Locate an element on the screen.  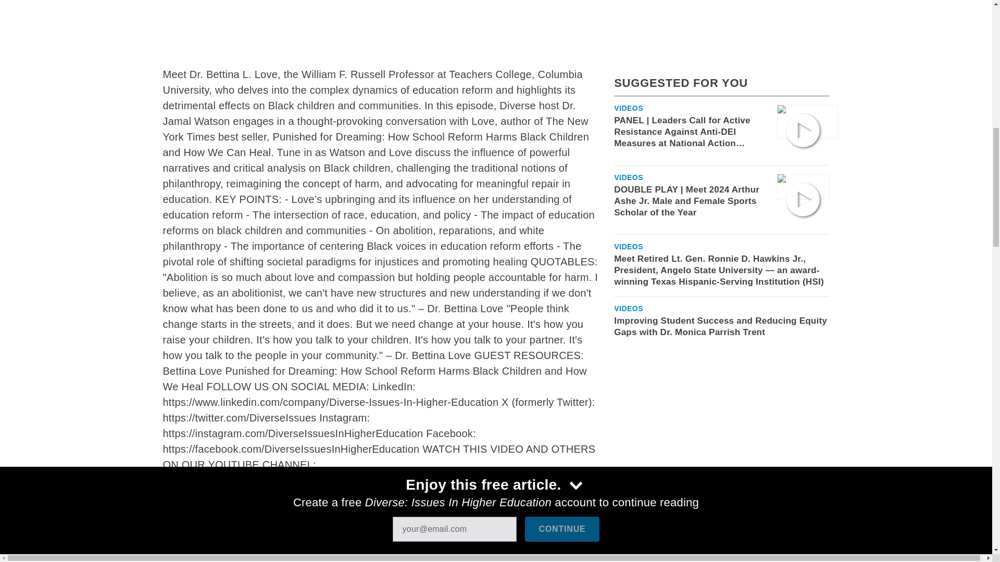
Share To linkedin is located at coordinates (227, 555).